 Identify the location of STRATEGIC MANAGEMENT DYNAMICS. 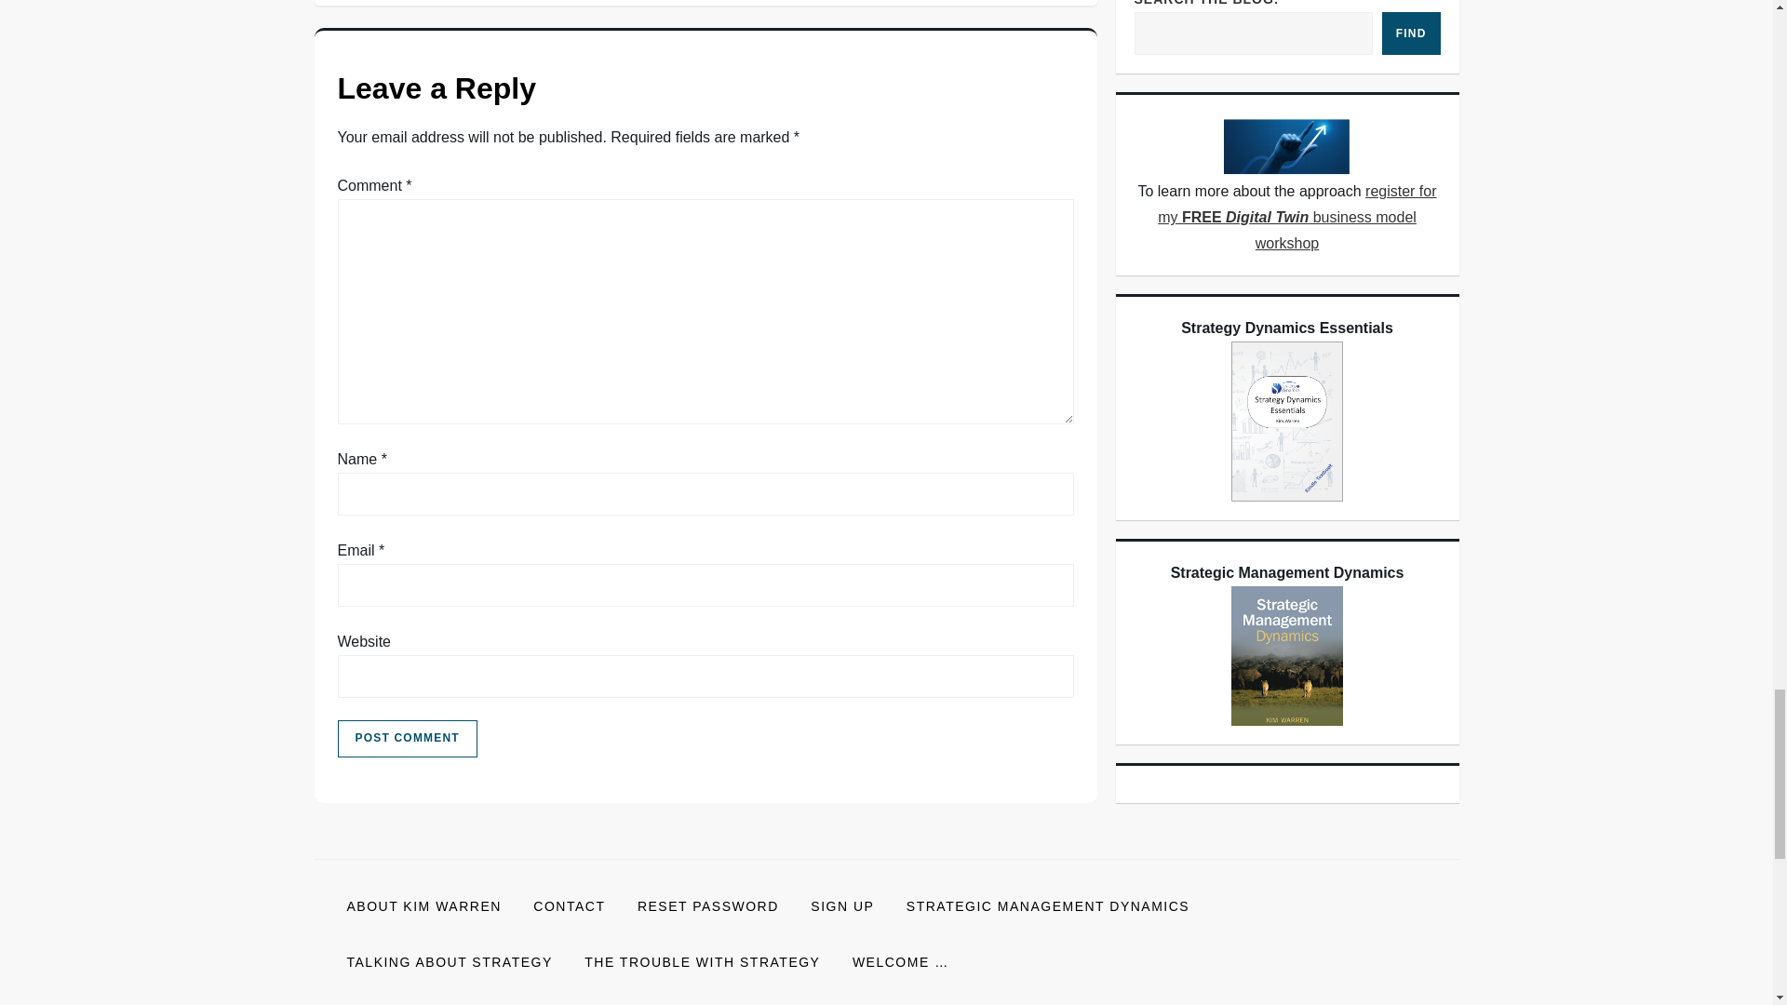
(1047, 906).